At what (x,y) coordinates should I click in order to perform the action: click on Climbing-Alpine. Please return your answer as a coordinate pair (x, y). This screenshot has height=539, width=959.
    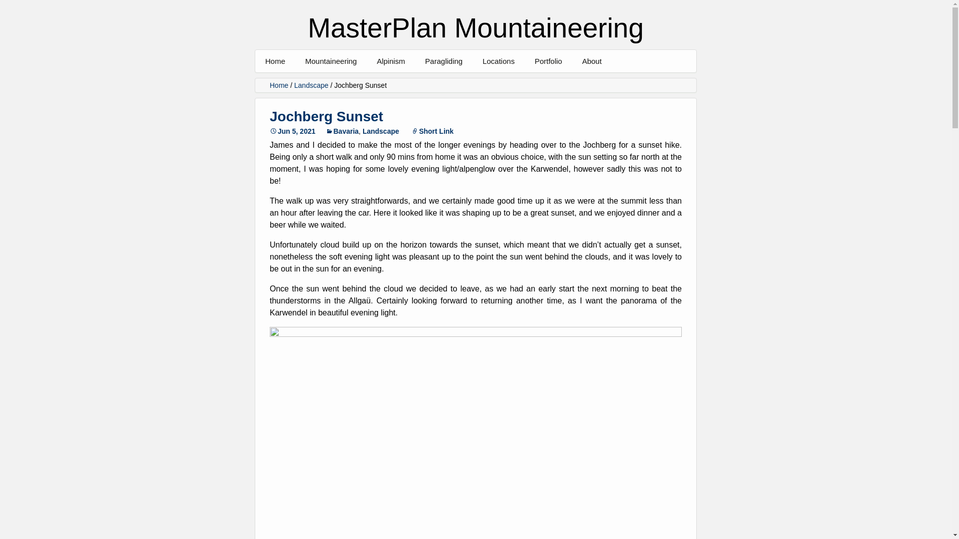
    Looking at the image, I should click on (584, 83).